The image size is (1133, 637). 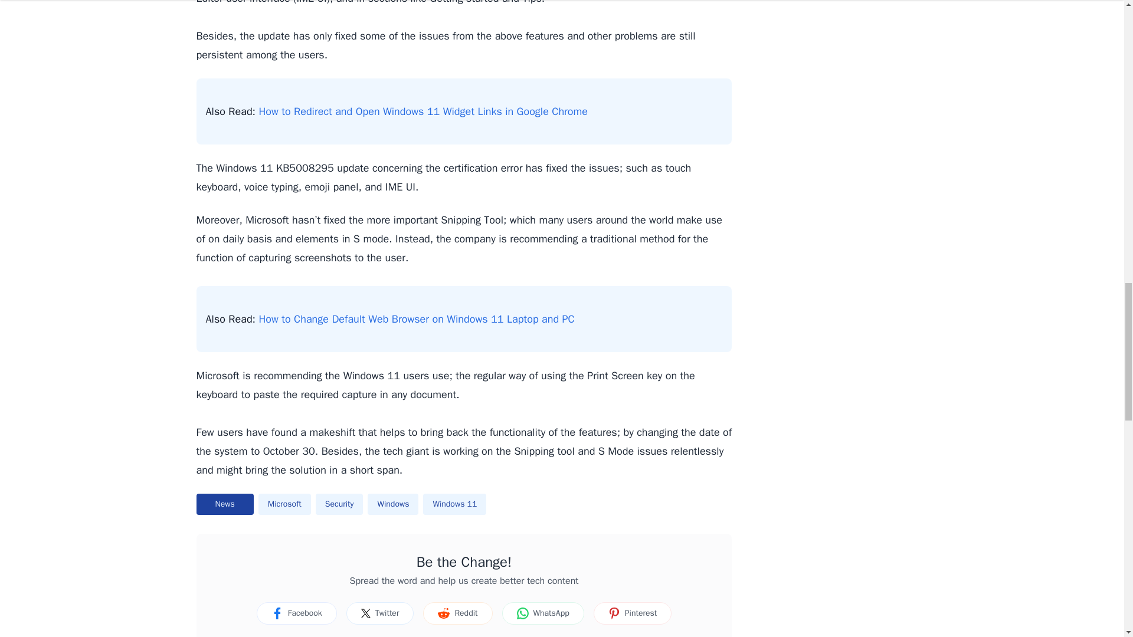 I want to click on Reddit, so click(x=457, y=613).